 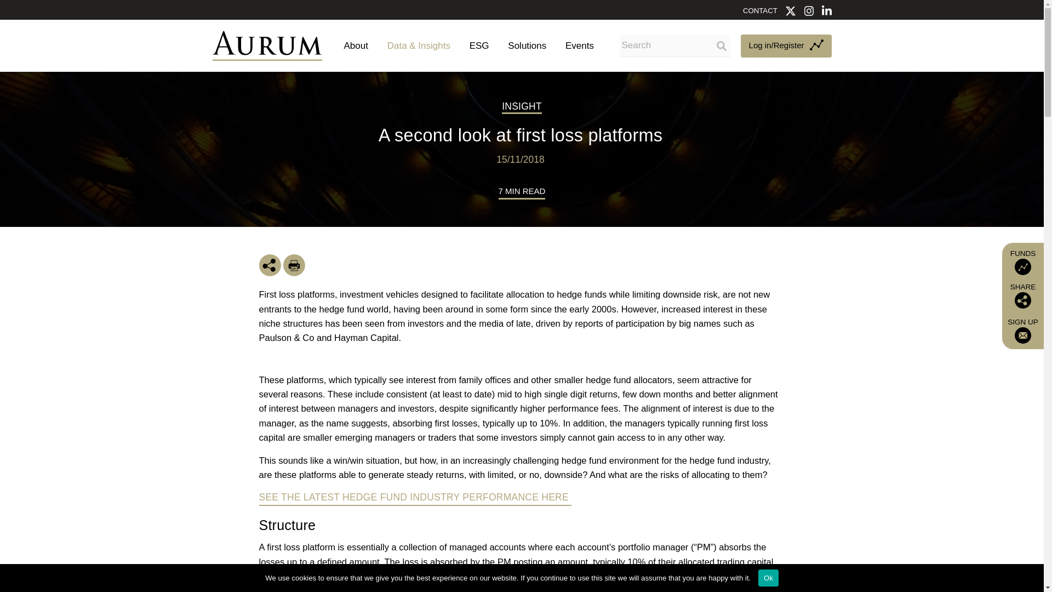 I want to click on Solutions, so click(x=527, y=45).